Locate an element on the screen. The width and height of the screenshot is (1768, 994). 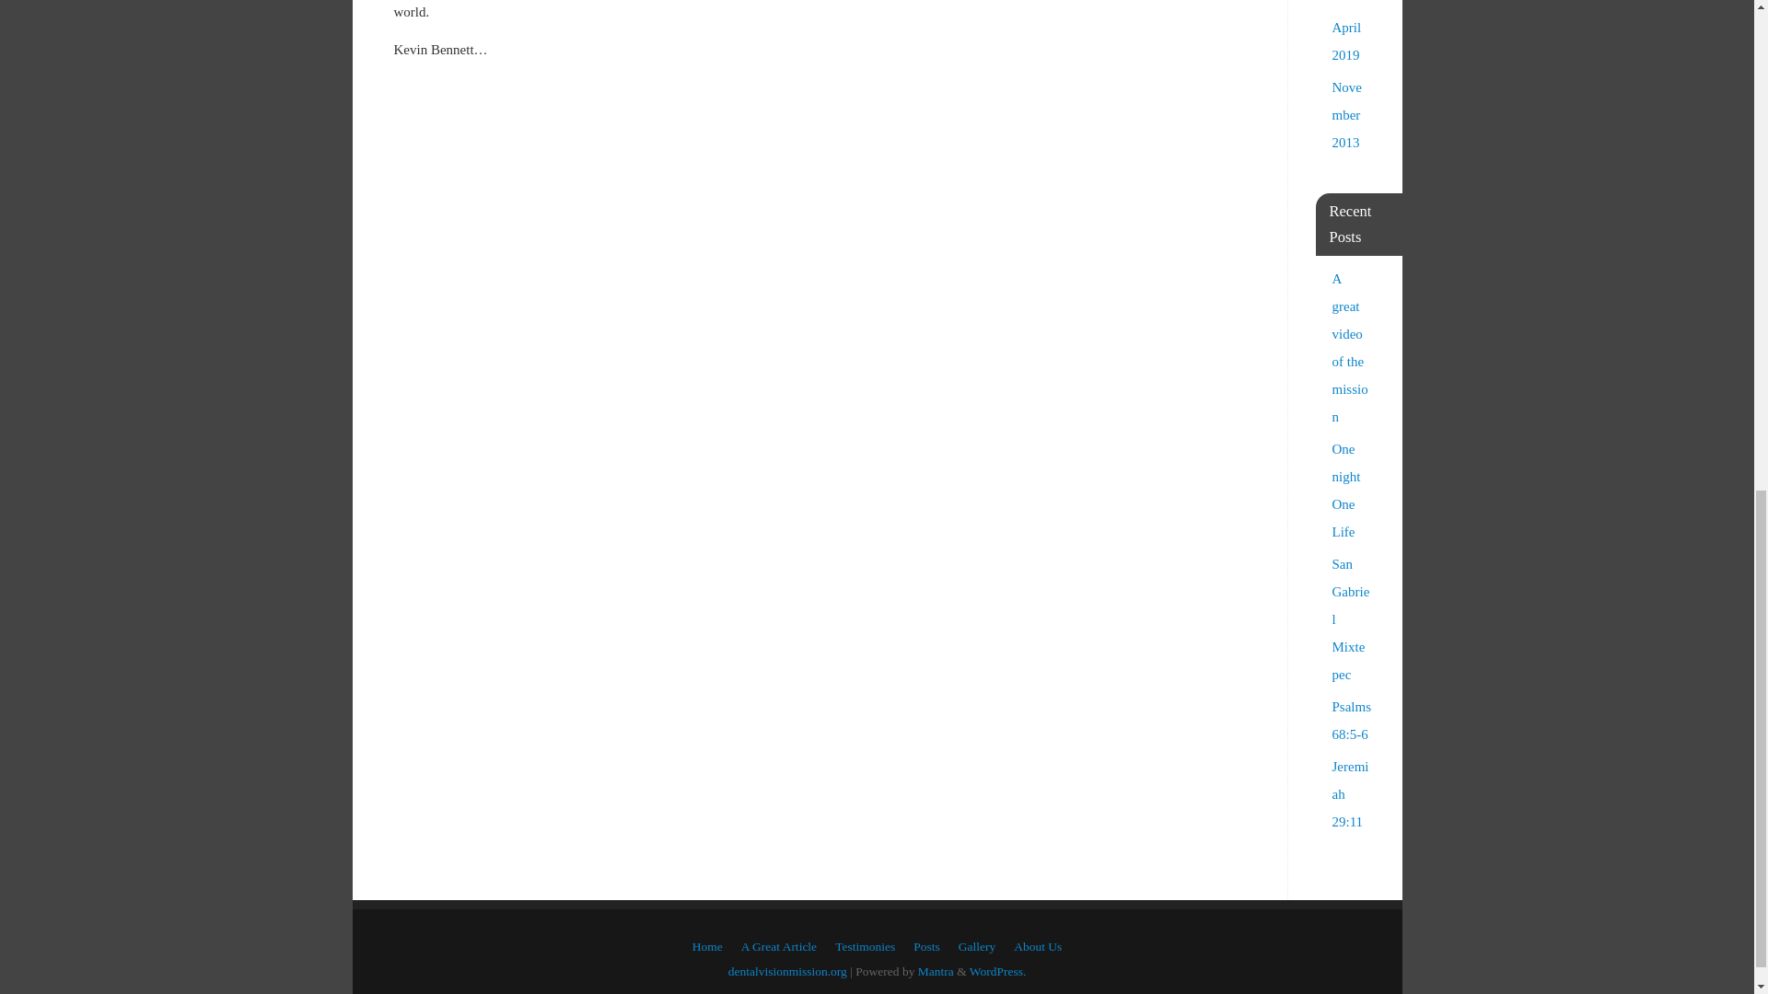
dentalvisionmission.org is located at coordinates (787, 970).